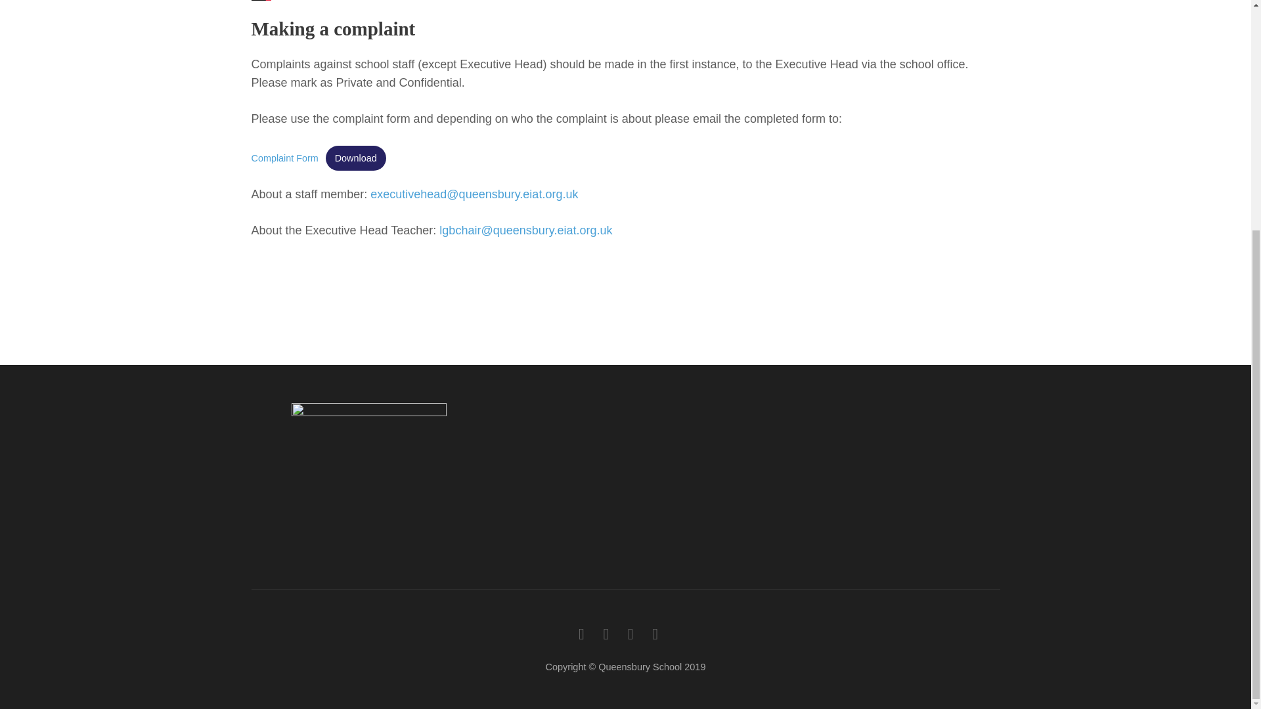 This screenshot has height=709, width=1261. What do you see at coordinates (606, 633) in the screenshot?
I see `twitter` at bounding box center [606, 633].